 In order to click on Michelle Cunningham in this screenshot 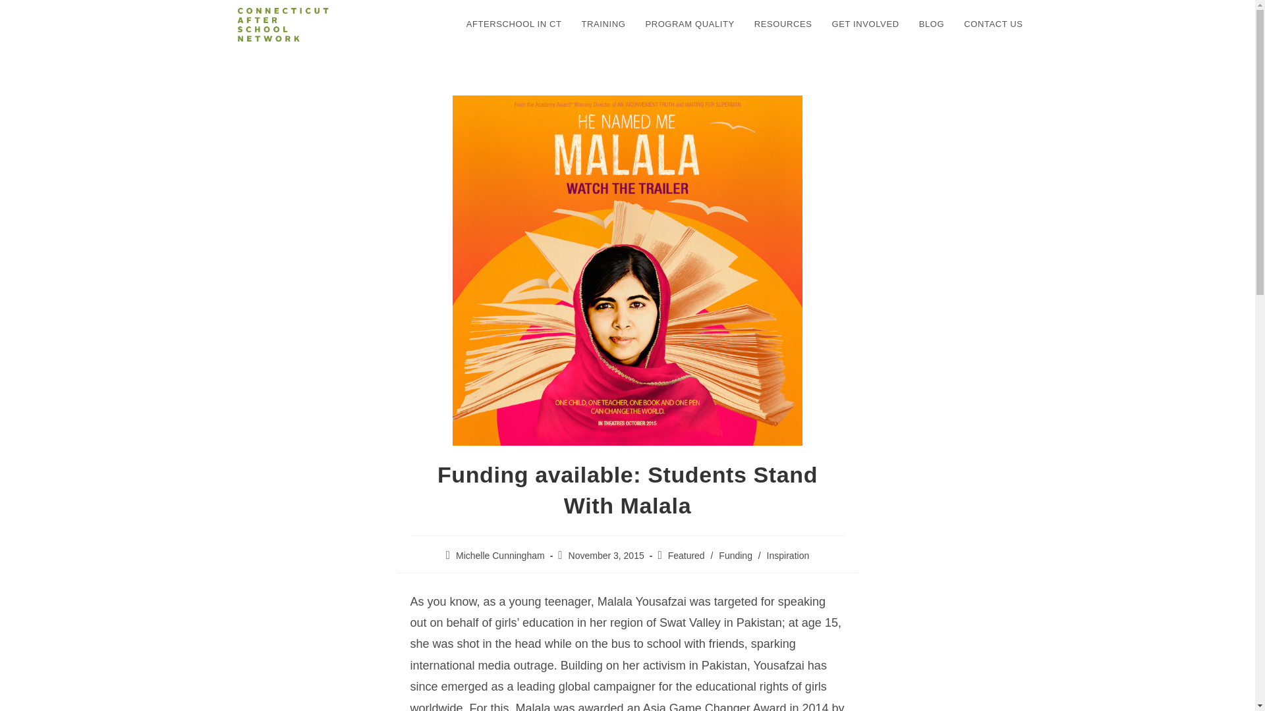, I will do `click(500, 556)`.